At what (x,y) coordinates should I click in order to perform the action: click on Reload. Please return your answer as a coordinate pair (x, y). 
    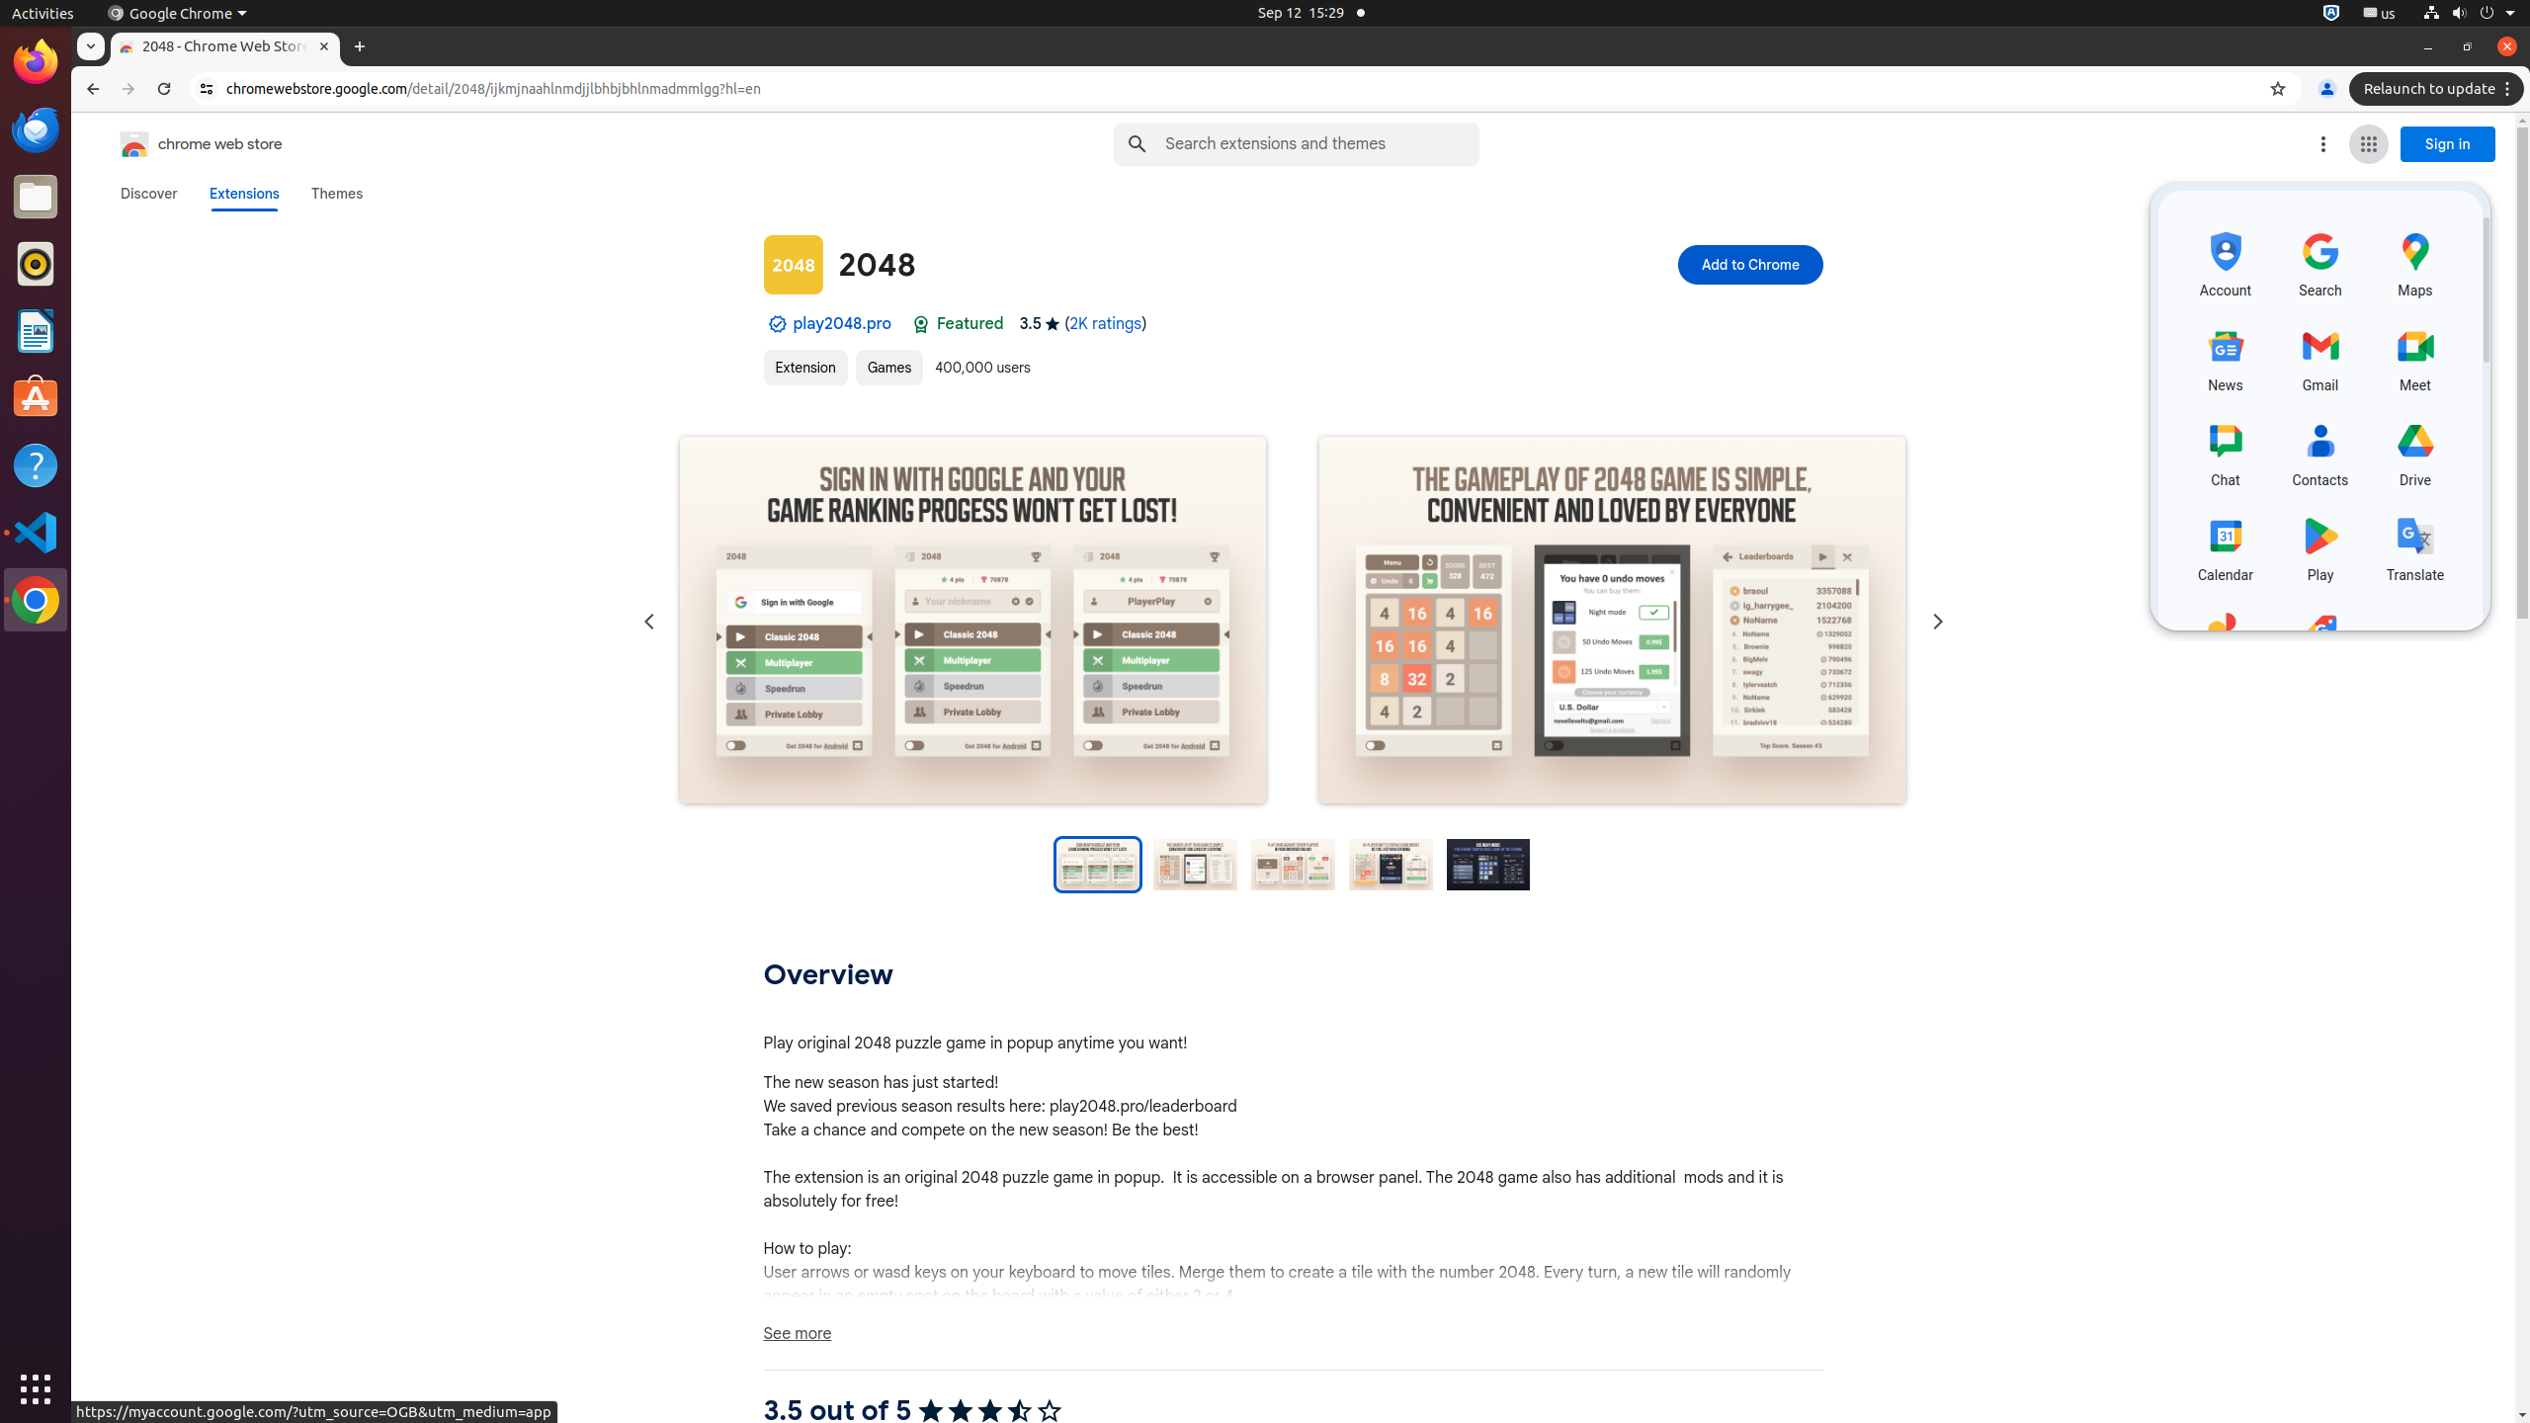
    Looking at the image, I should click on (164, 89).